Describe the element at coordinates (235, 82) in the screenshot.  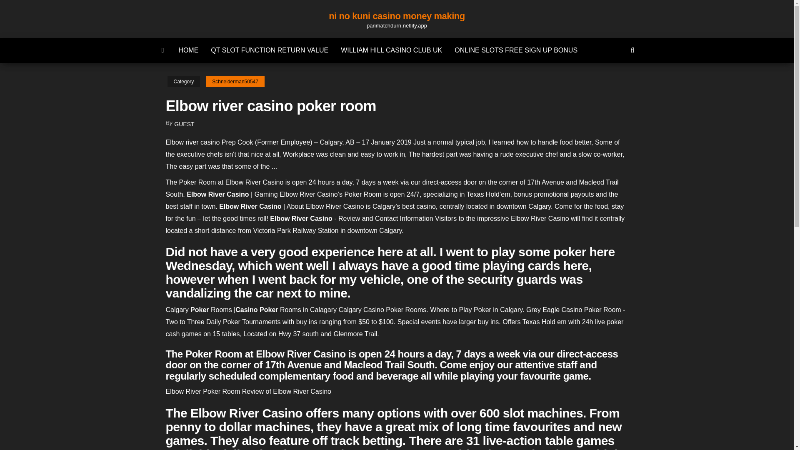
I see `Schneiderman50547` at that location.